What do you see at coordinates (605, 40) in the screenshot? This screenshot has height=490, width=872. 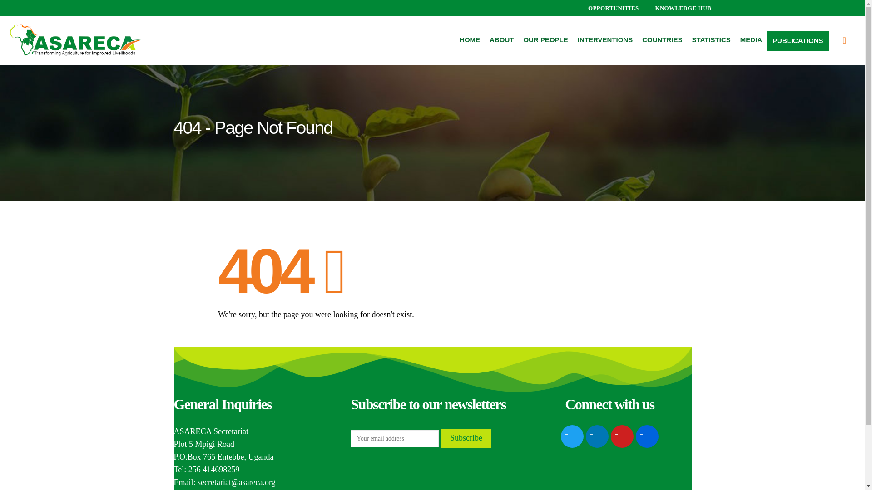 I see `INTERVENTIONS` at bounding box center [605, 40].